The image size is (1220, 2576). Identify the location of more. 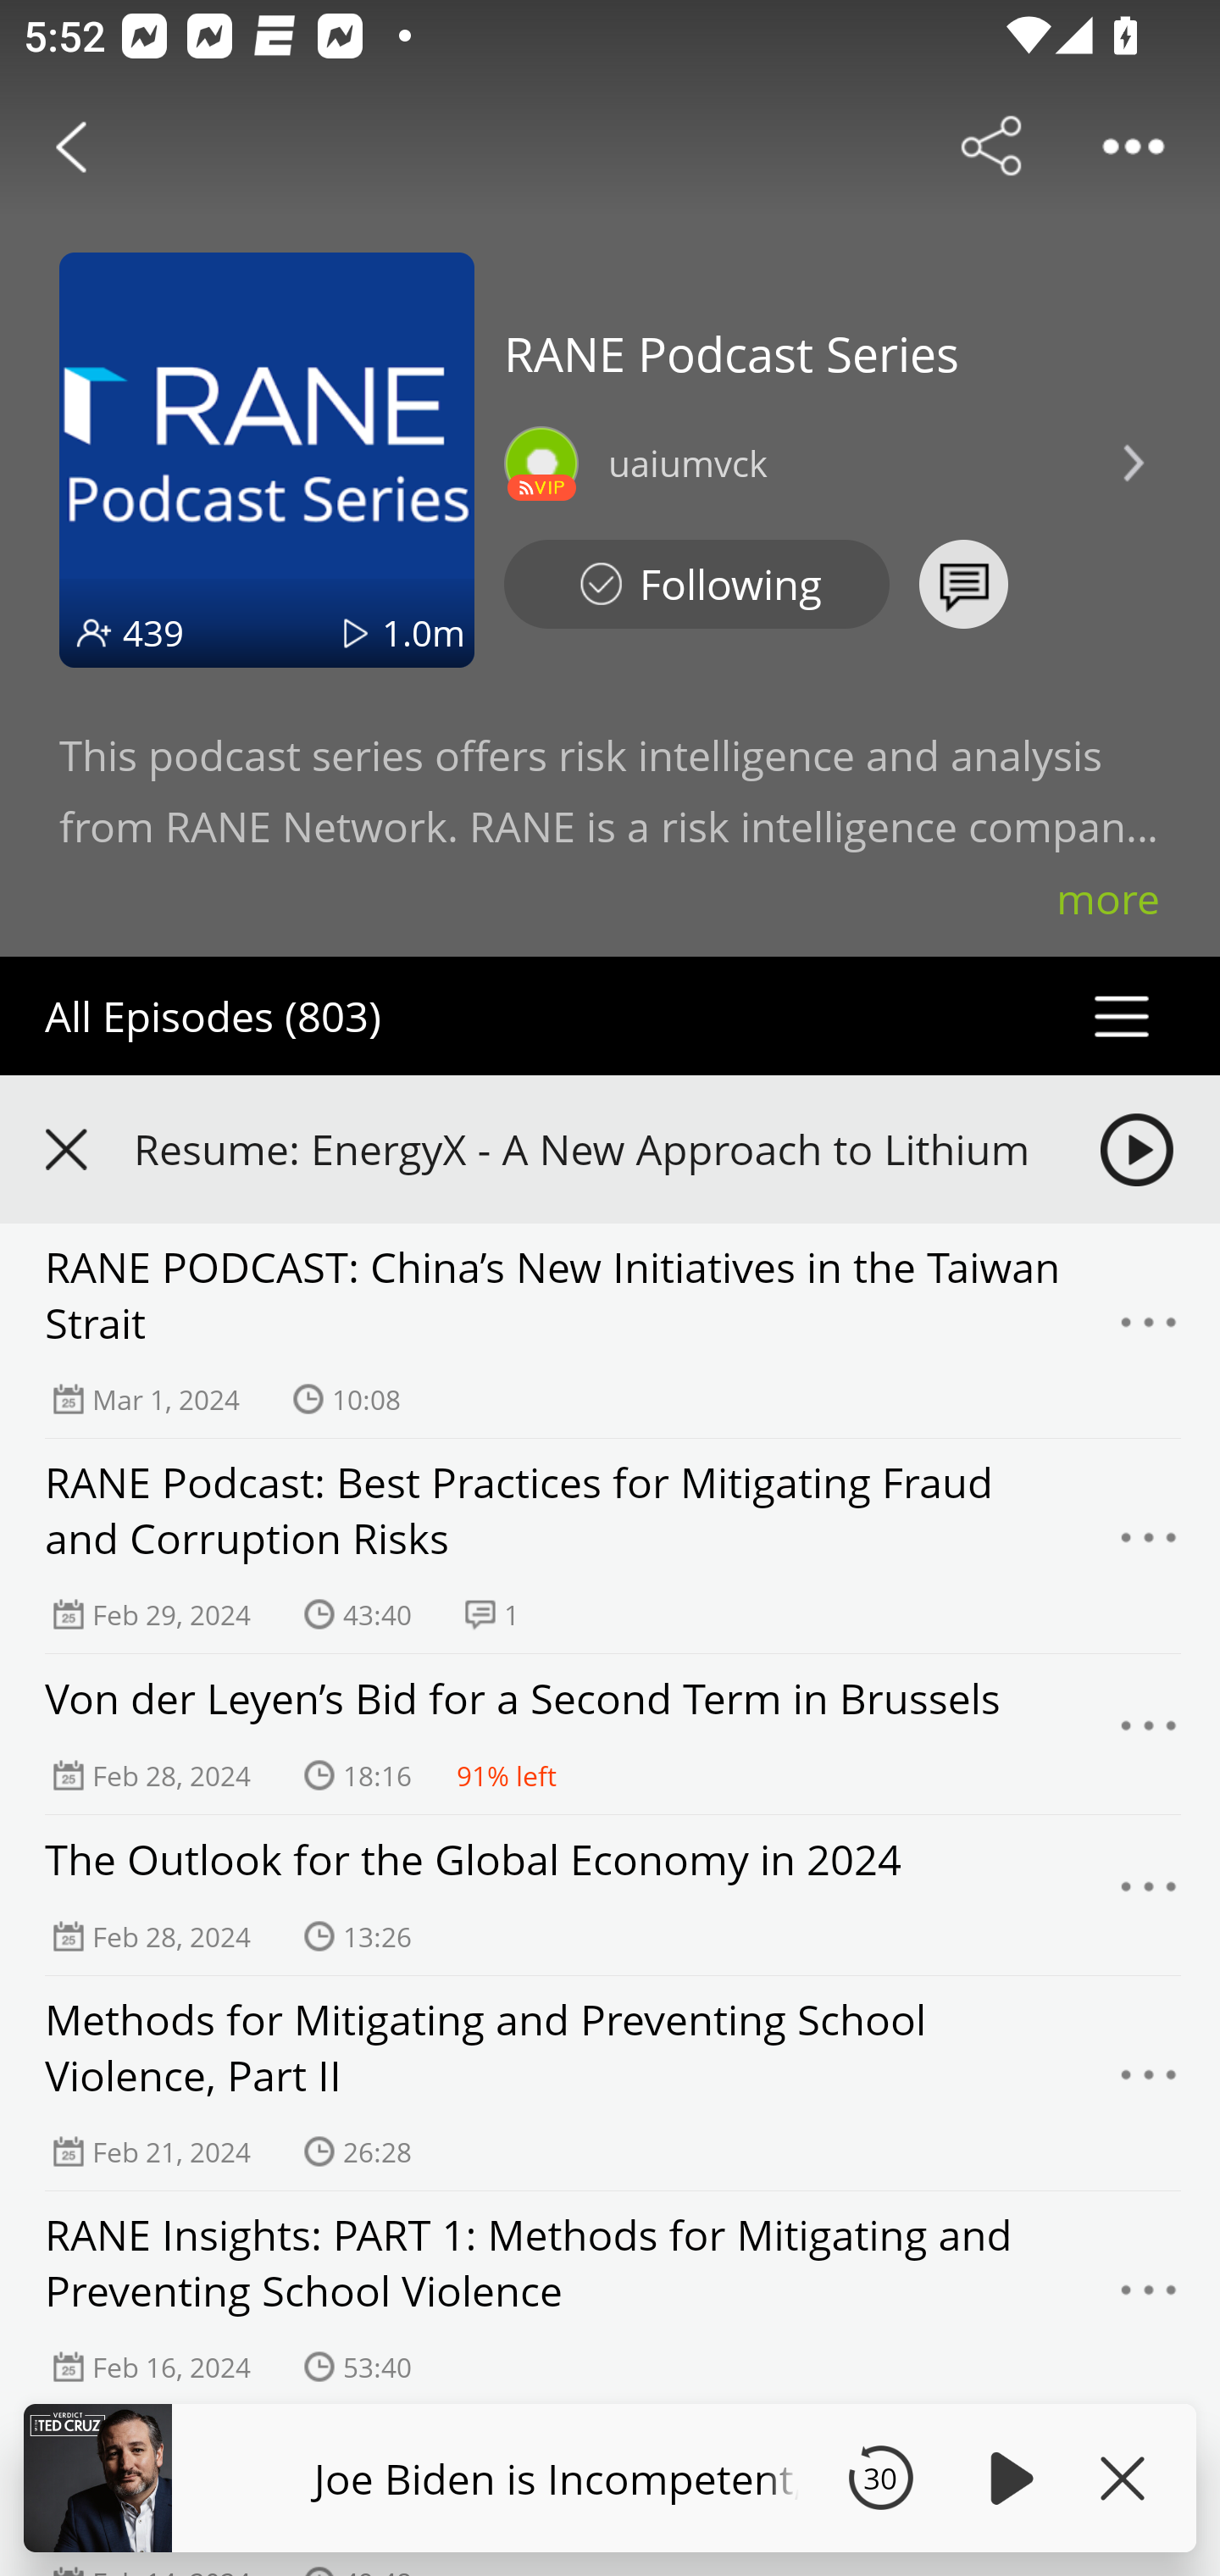
(1108, 898).